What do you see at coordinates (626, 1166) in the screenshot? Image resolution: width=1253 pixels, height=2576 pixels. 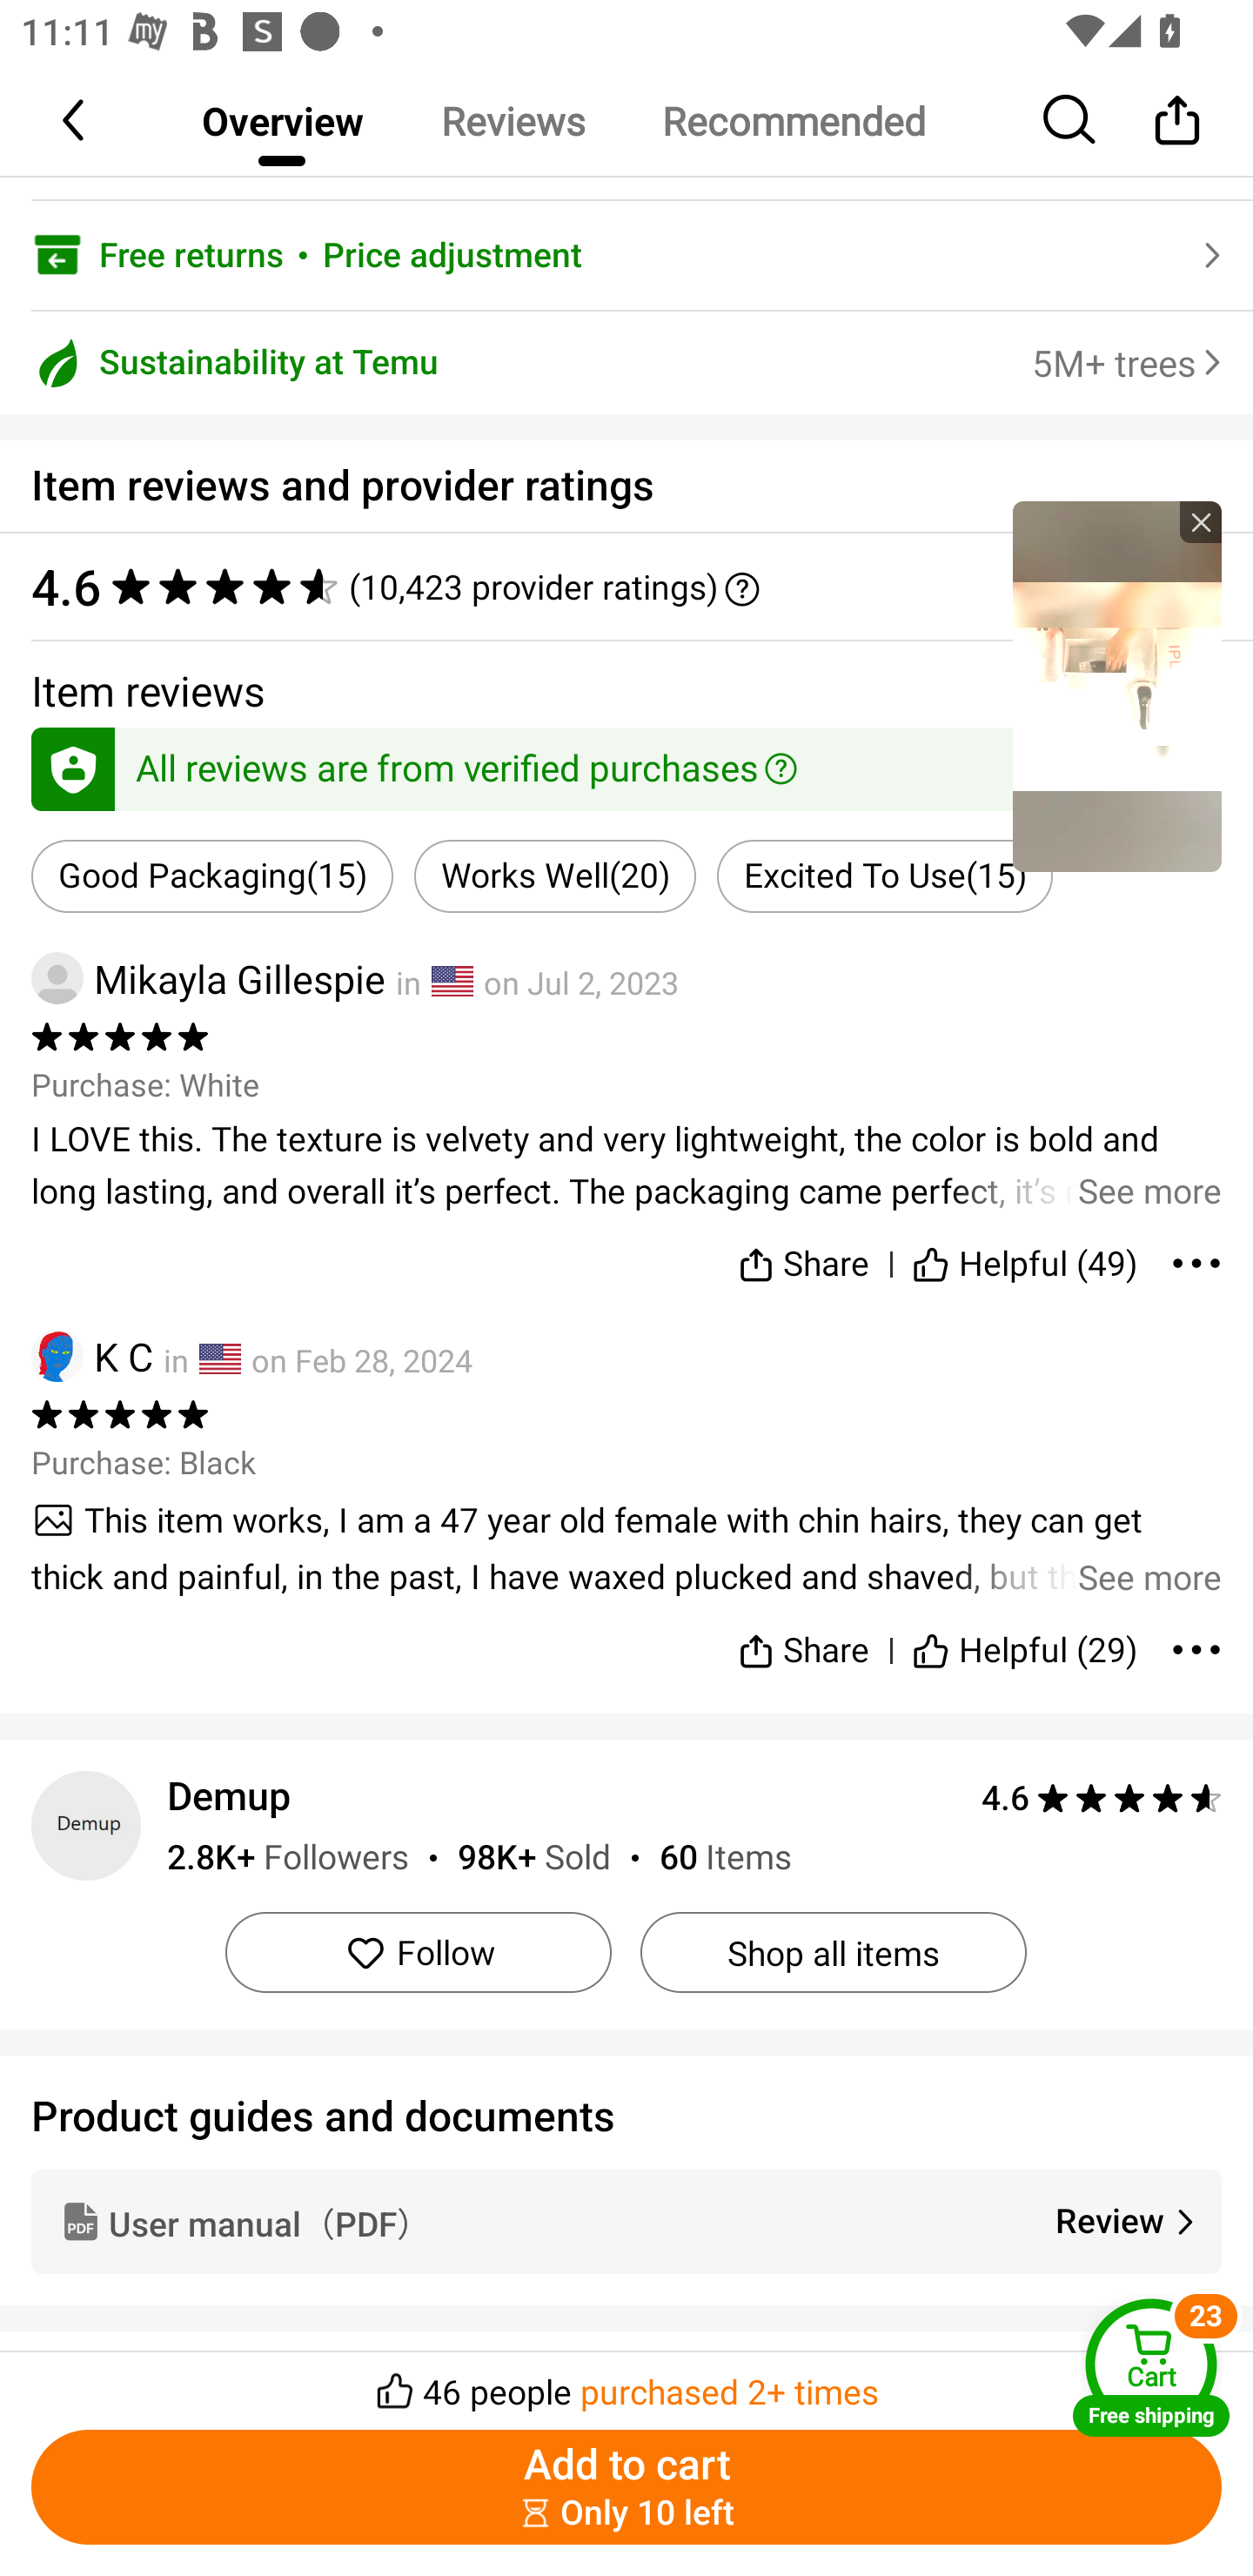 I see `See more` at bounding box center [626, 1166].